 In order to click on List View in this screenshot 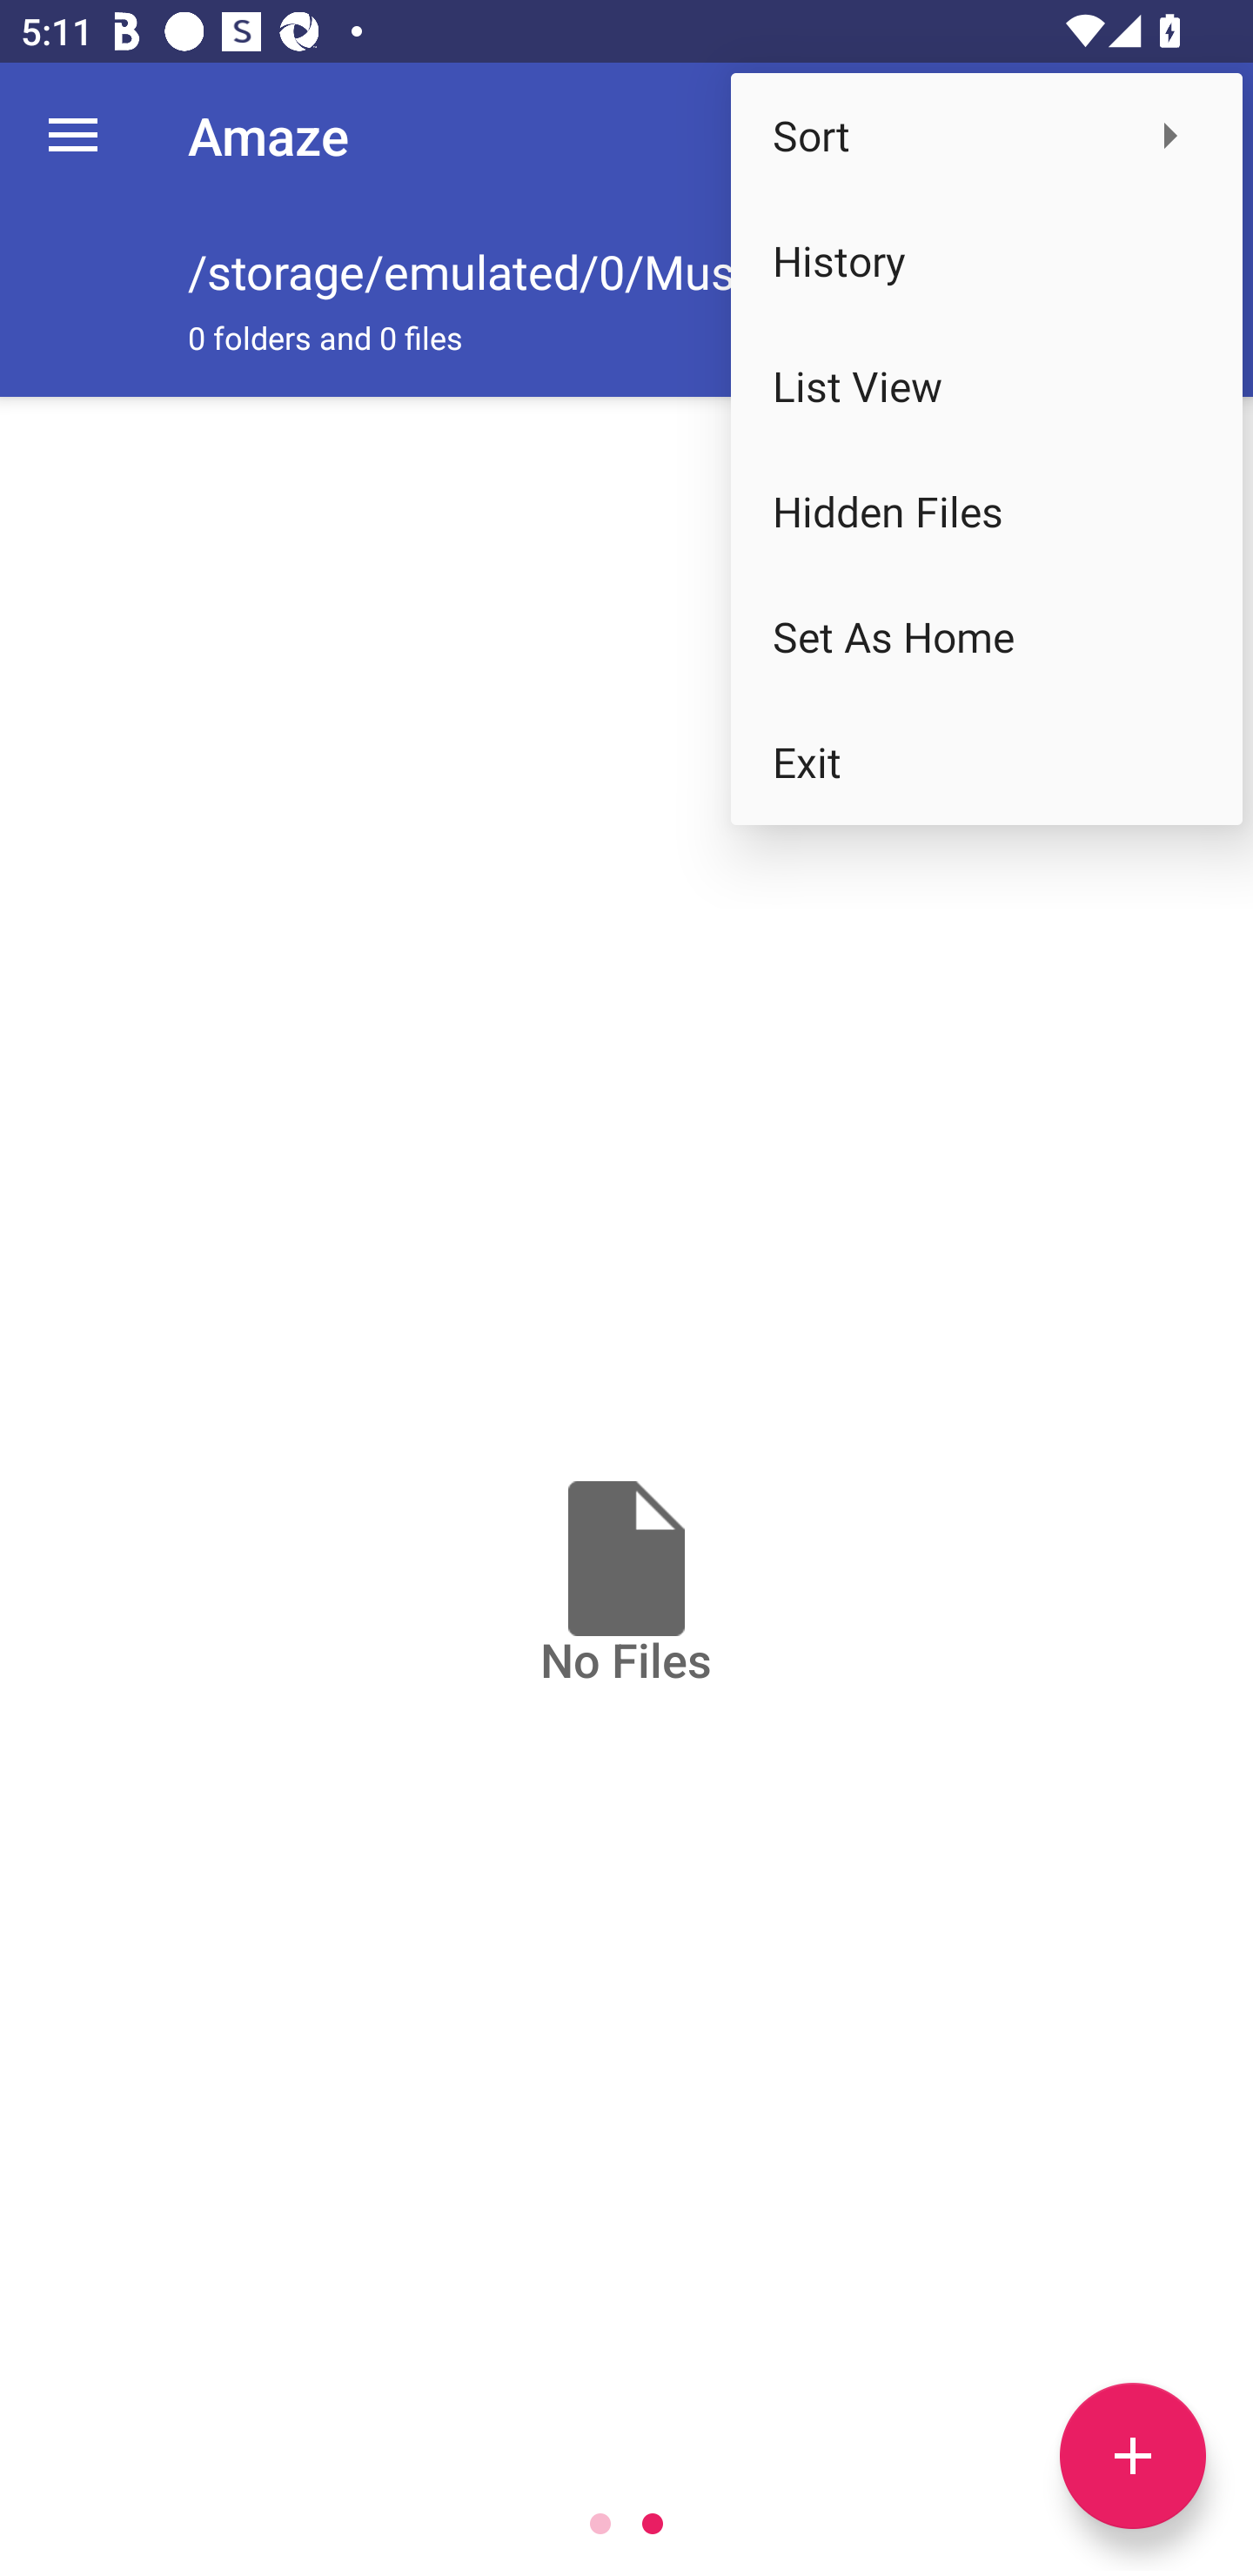, I will do `click(987, 386)`.